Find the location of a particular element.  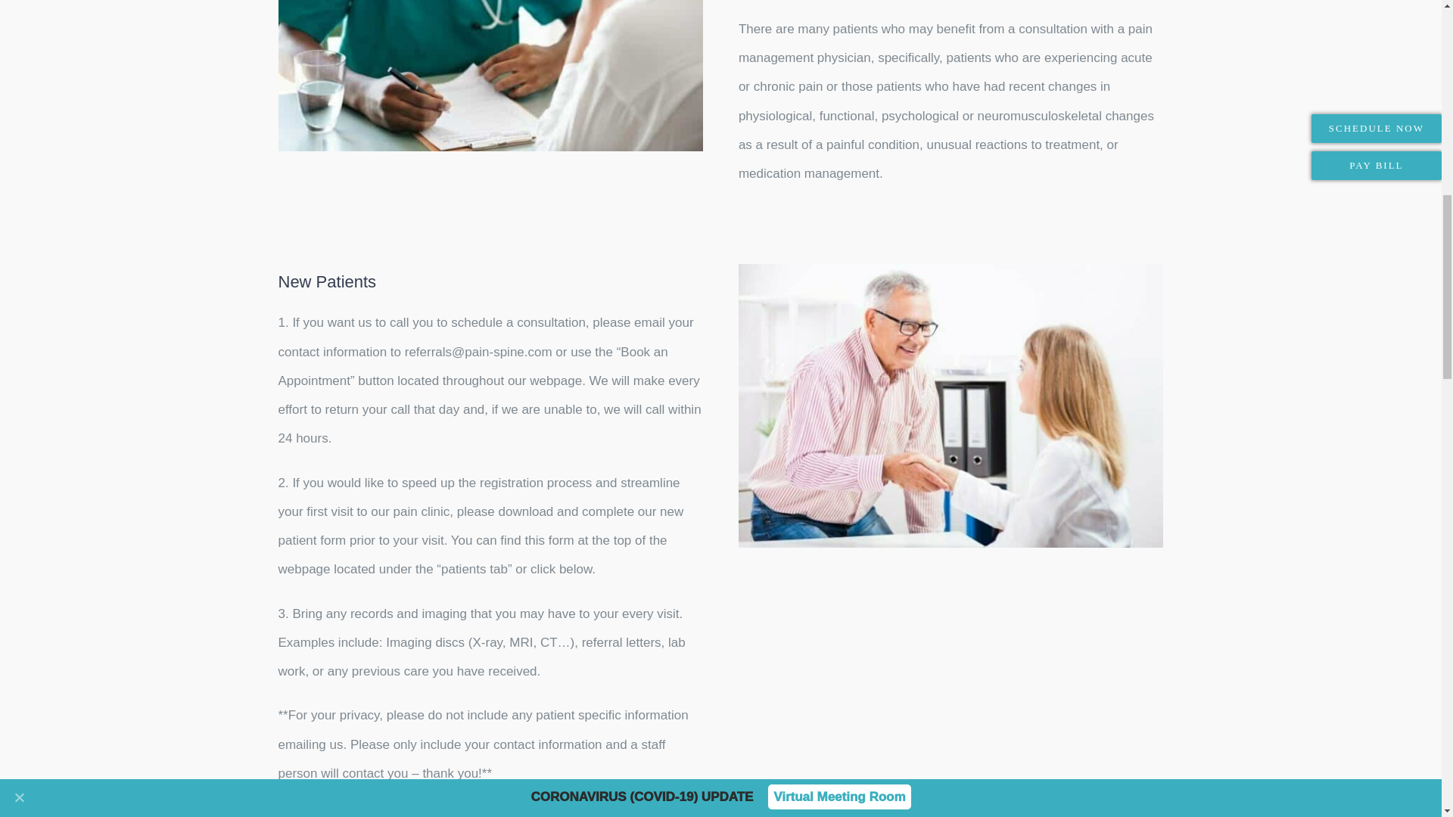

Patient Speaking With Doctor is located at coordinates (490, 76).